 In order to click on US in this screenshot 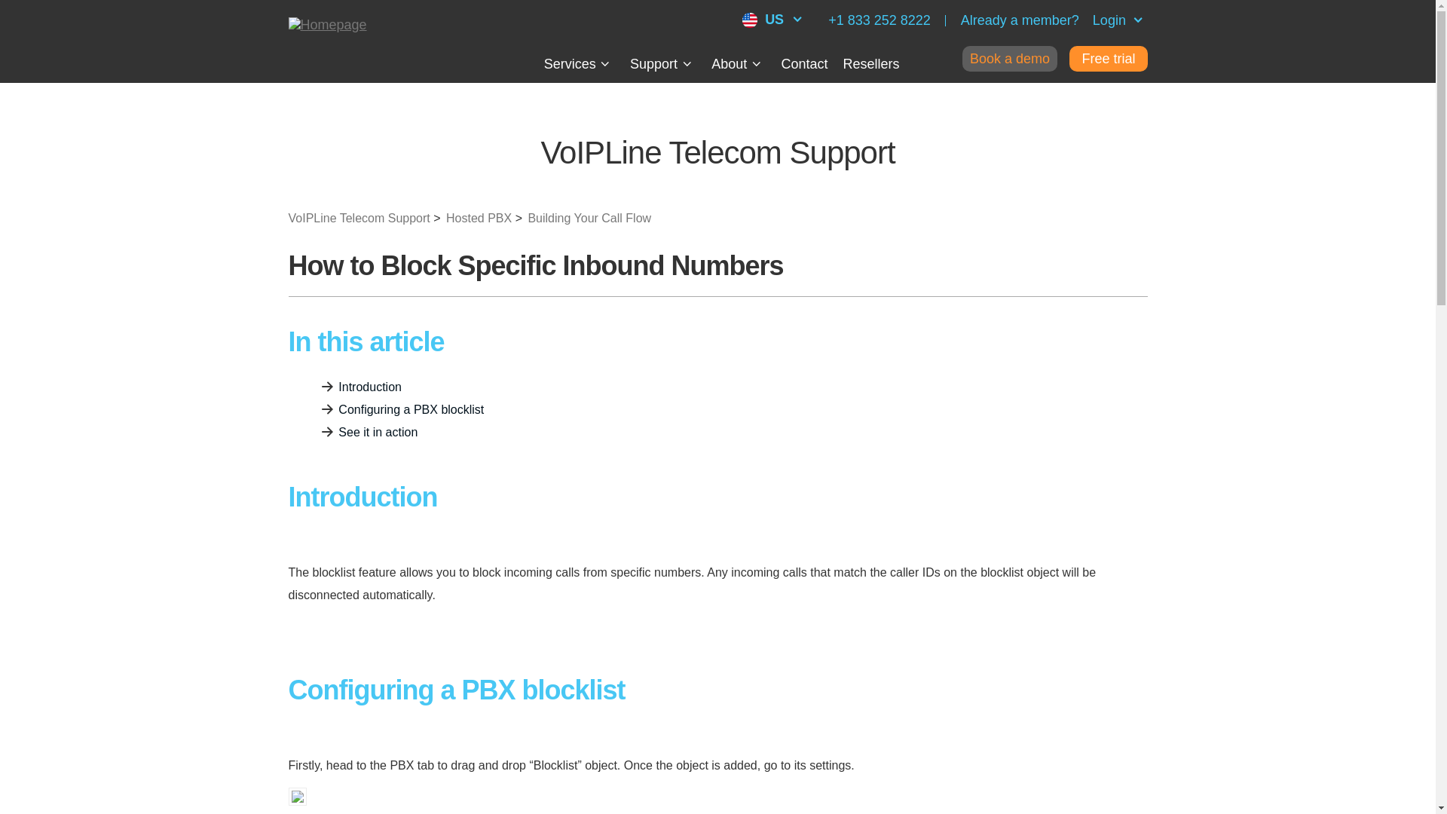, I will do `click(774, 20)`.